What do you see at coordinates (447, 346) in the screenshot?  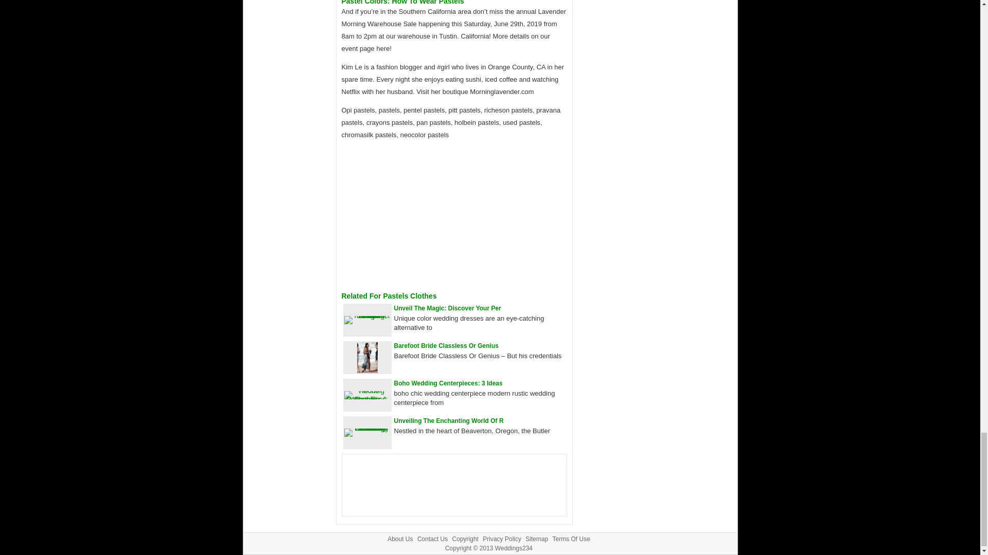 I see `Barefoot Bride Classless Or Genius` at bounding box center [447, 346].